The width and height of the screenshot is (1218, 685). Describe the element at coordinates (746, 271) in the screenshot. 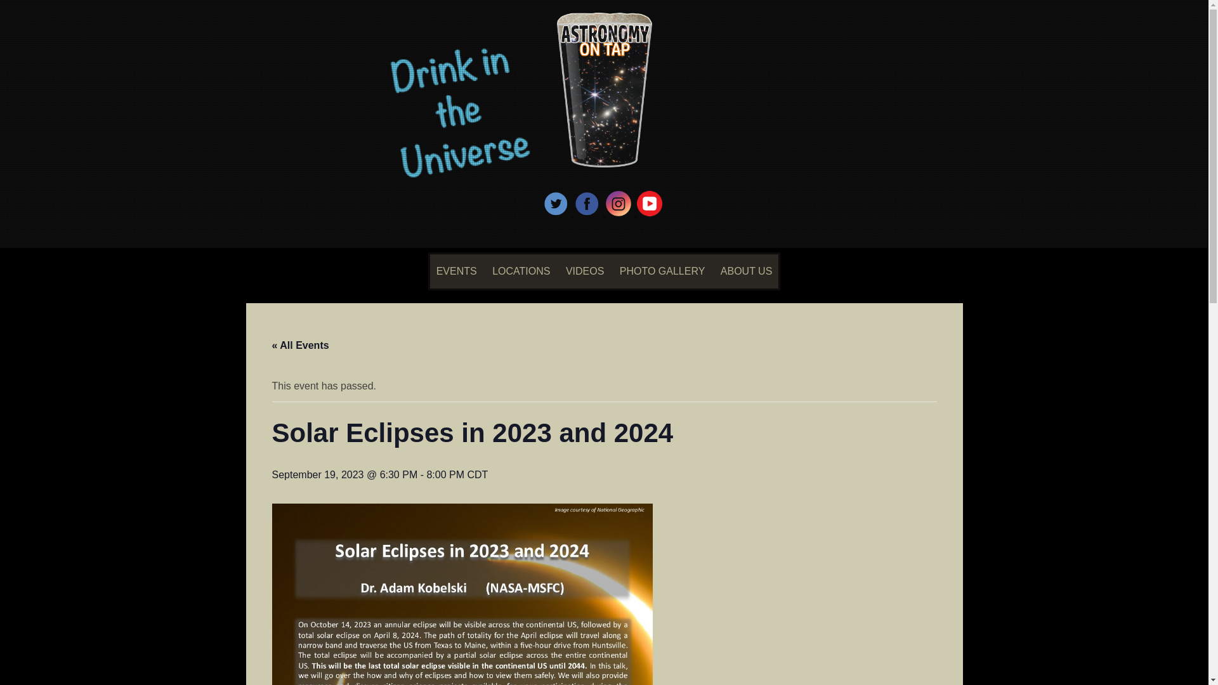

I see `ABOUT US` at that location.